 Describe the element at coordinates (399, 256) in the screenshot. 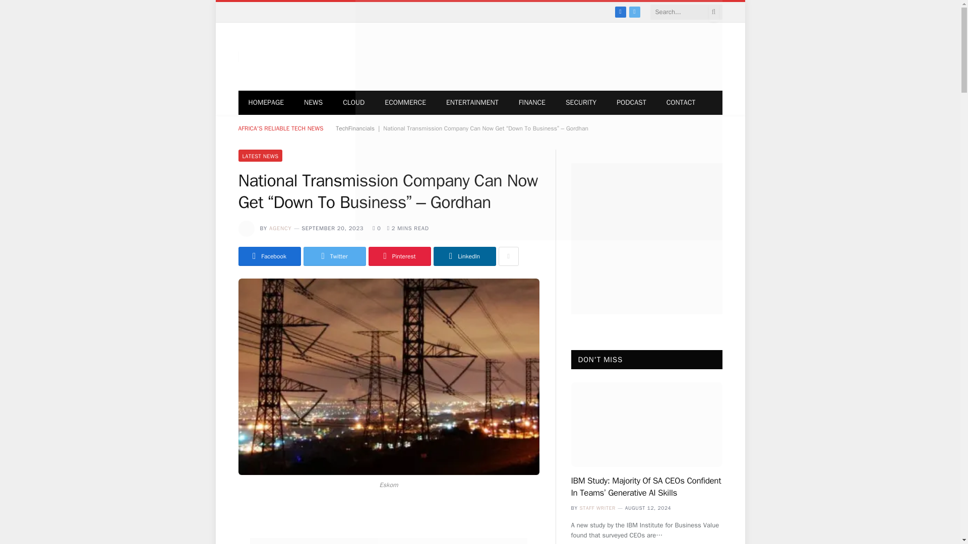

I see `Share on Pinterest` at that location.